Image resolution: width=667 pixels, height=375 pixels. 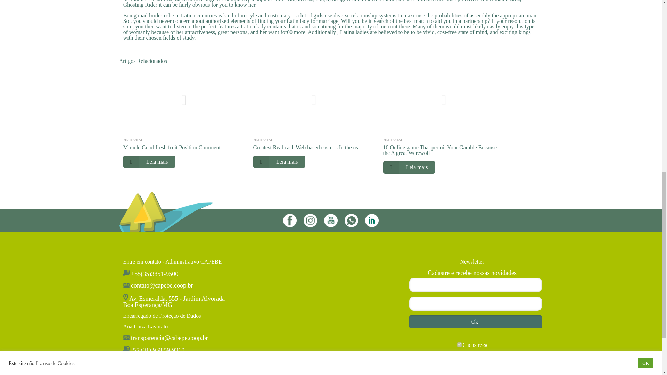 What do you see at coordinates (459, 344) in the screenshot?
I see `1` at bounding box center [459, 344].